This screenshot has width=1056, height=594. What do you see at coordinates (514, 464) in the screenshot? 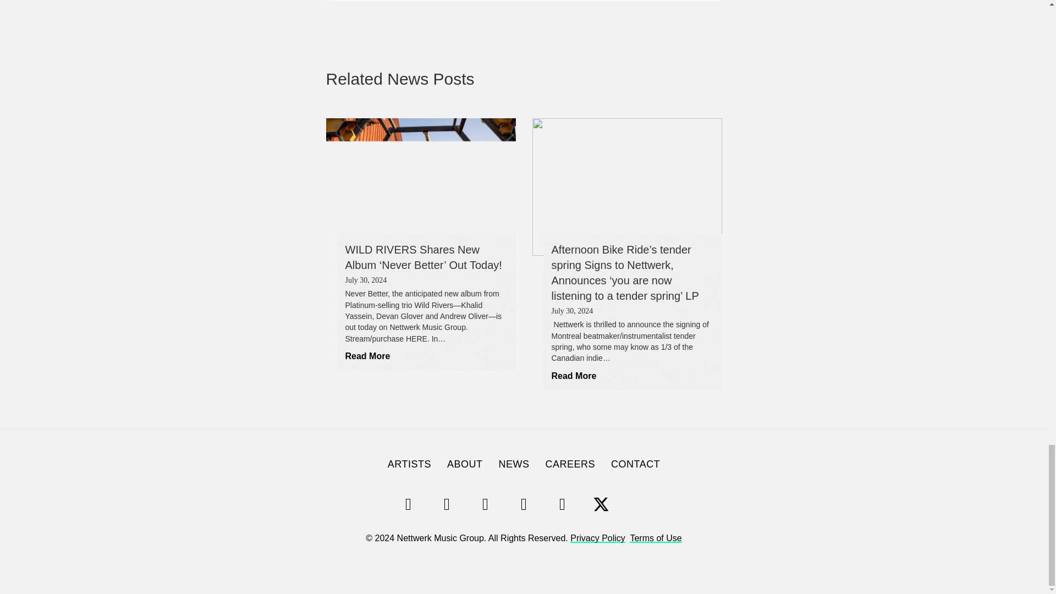
I see `NEWS` at bounding box center [514, 464].